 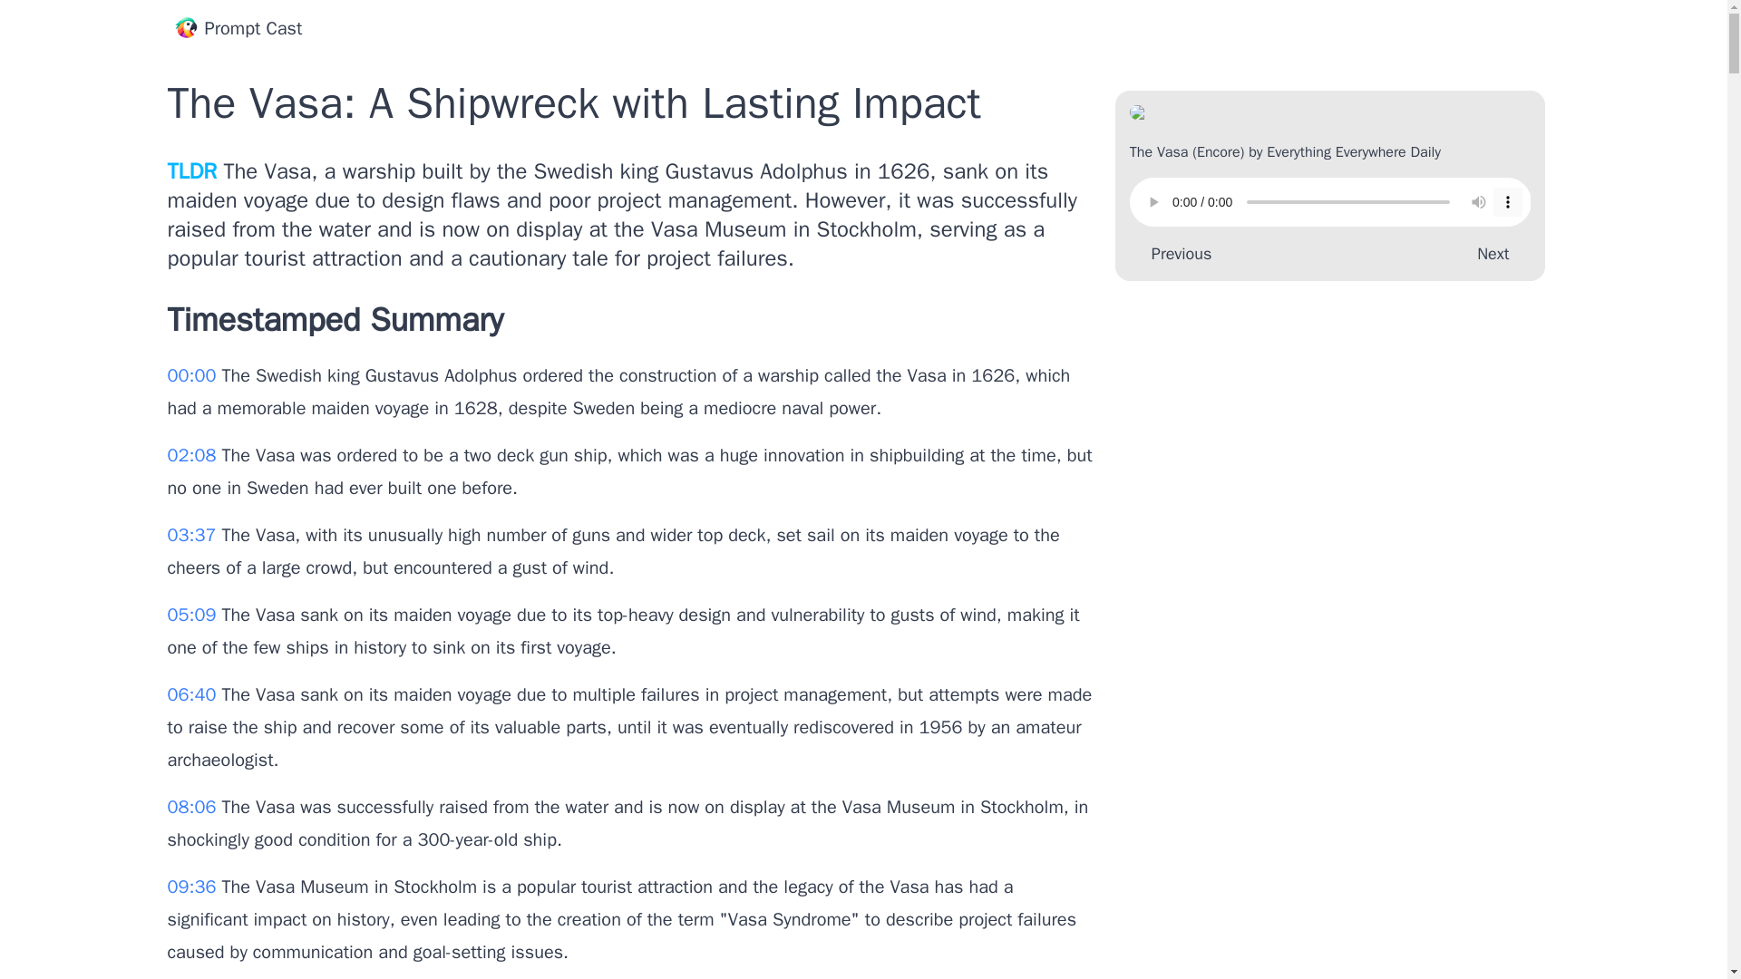 What do you see at coordinates (194, 807) in the screenshot?
I see `08:06` at bounding box center [194, 807].